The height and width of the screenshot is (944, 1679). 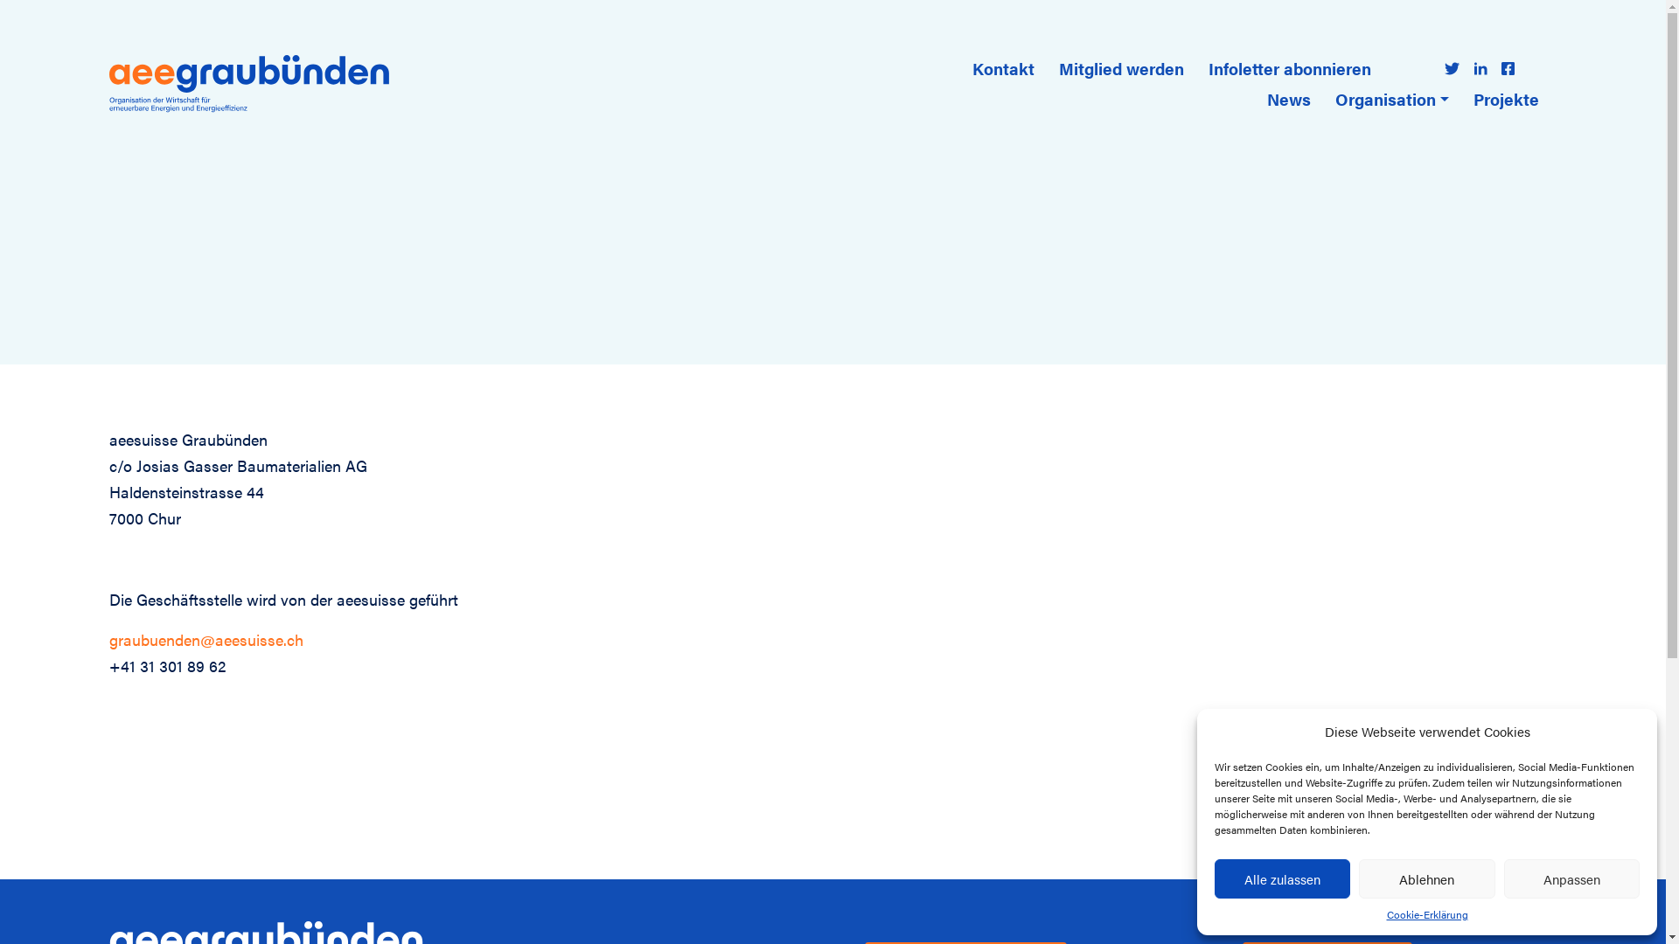 What do you see at coordinates (1572, 879) in the screenshot?
I see `Anpassen` at bounding box center [1572, 879].